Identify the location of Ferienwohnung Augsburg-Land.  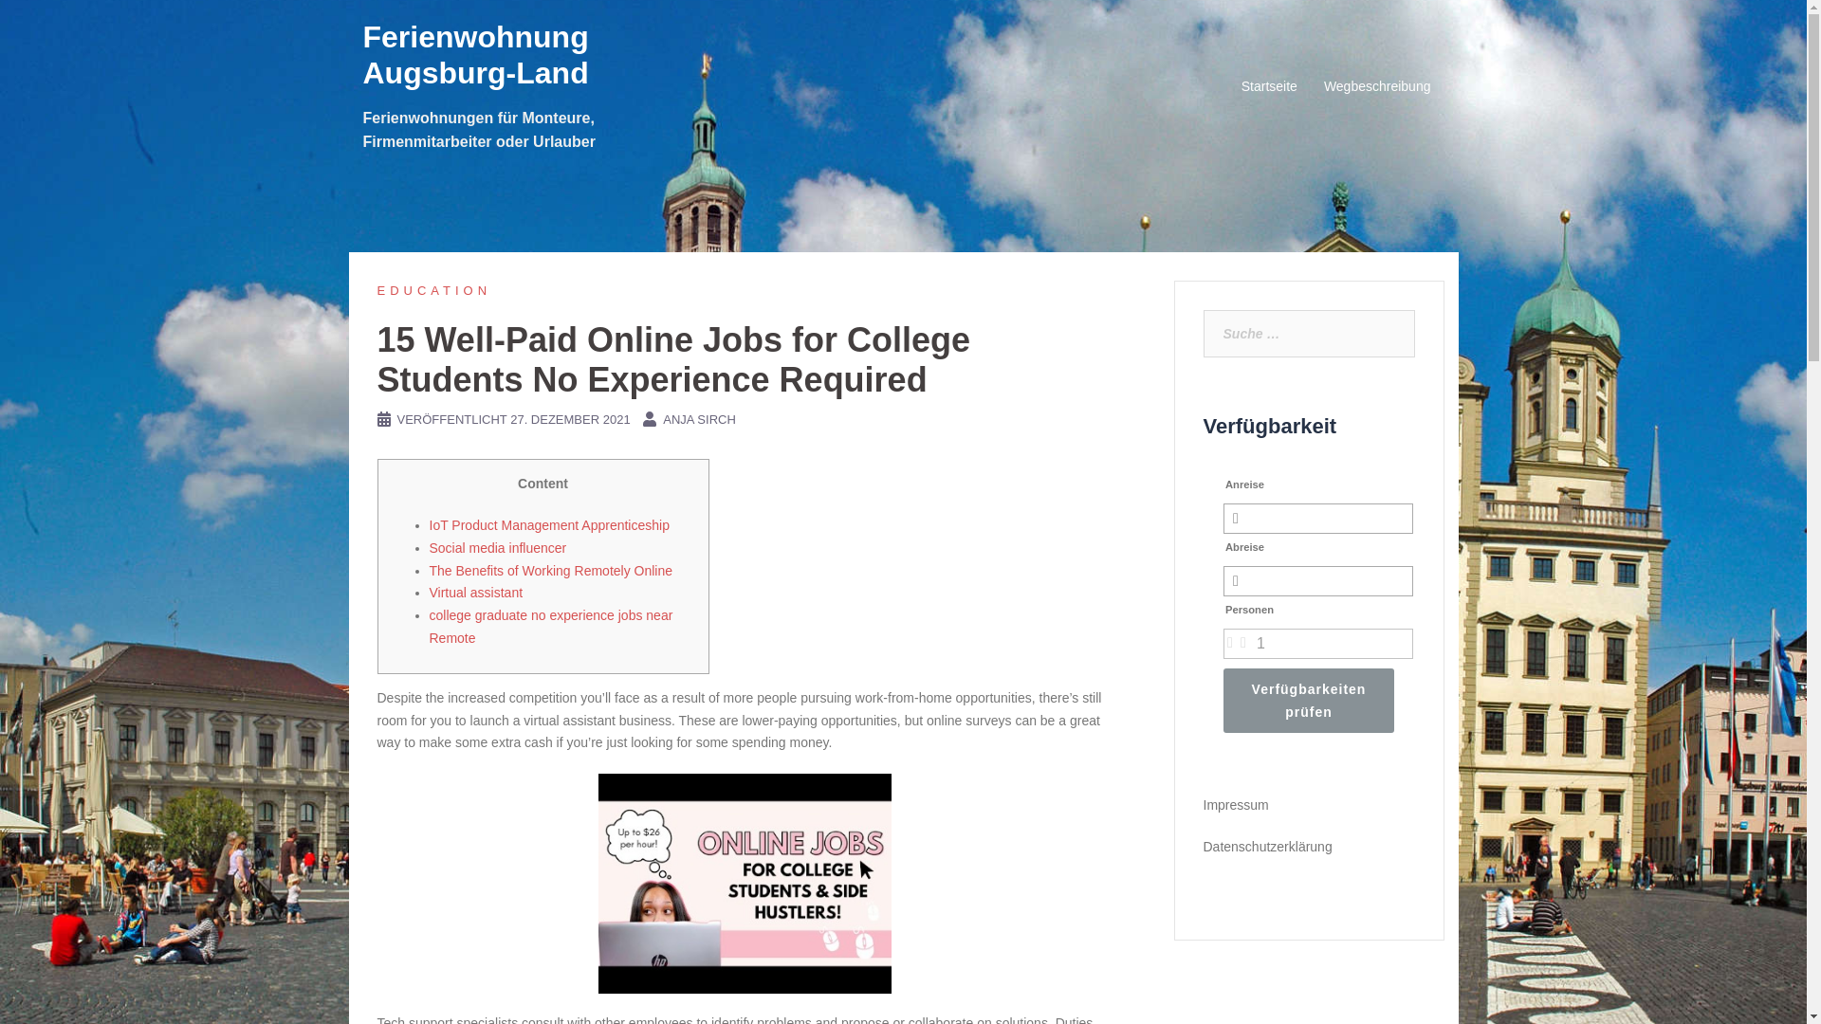
(475, 55).